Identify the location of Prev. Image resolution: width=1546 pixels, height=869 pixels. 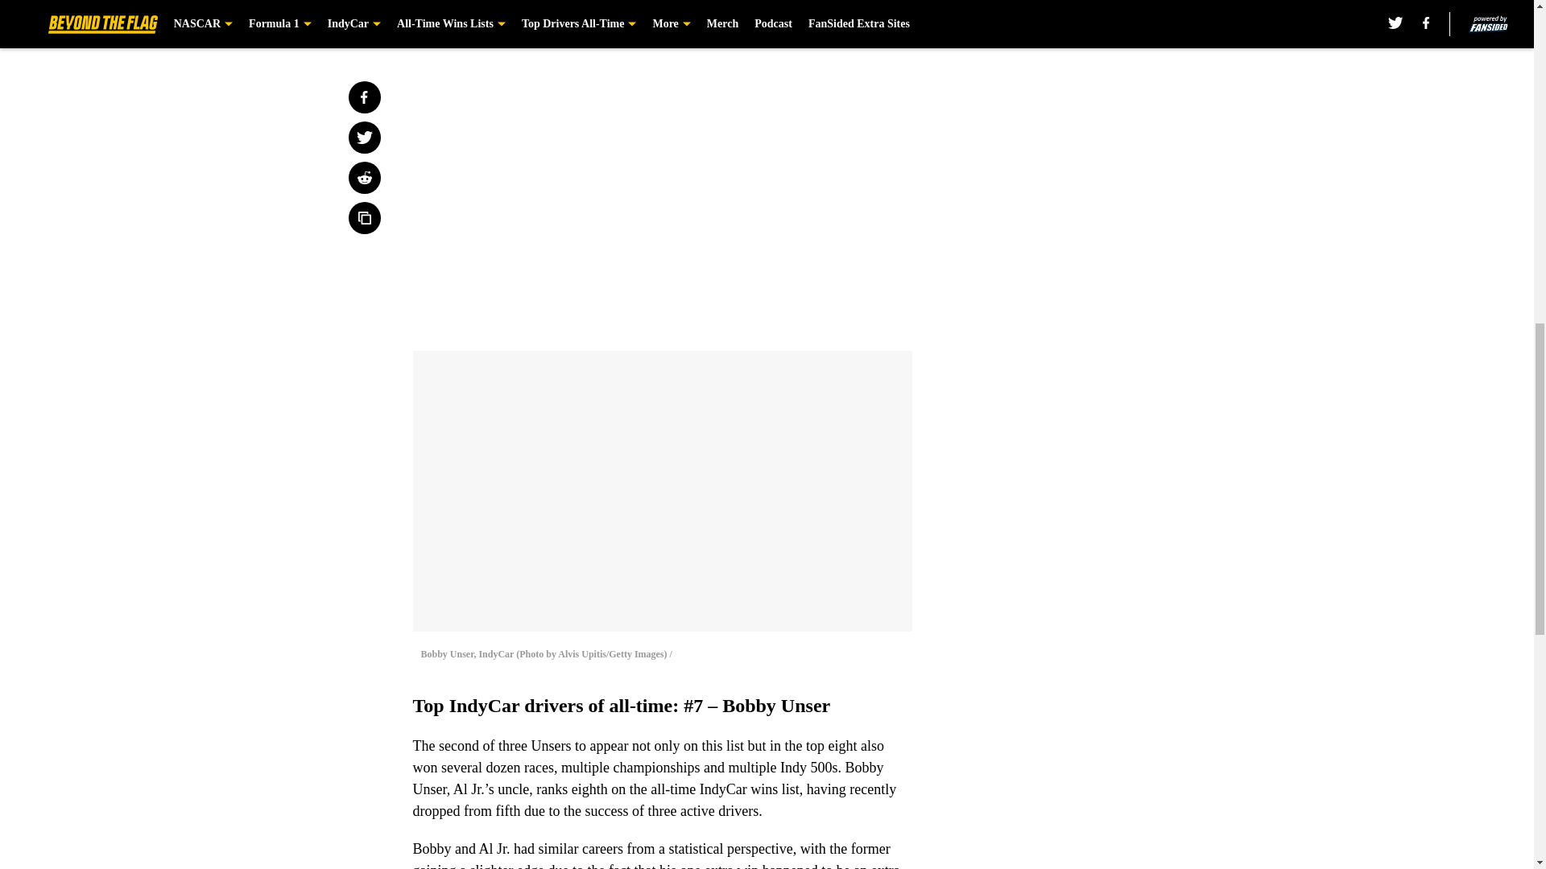
(461, 22).